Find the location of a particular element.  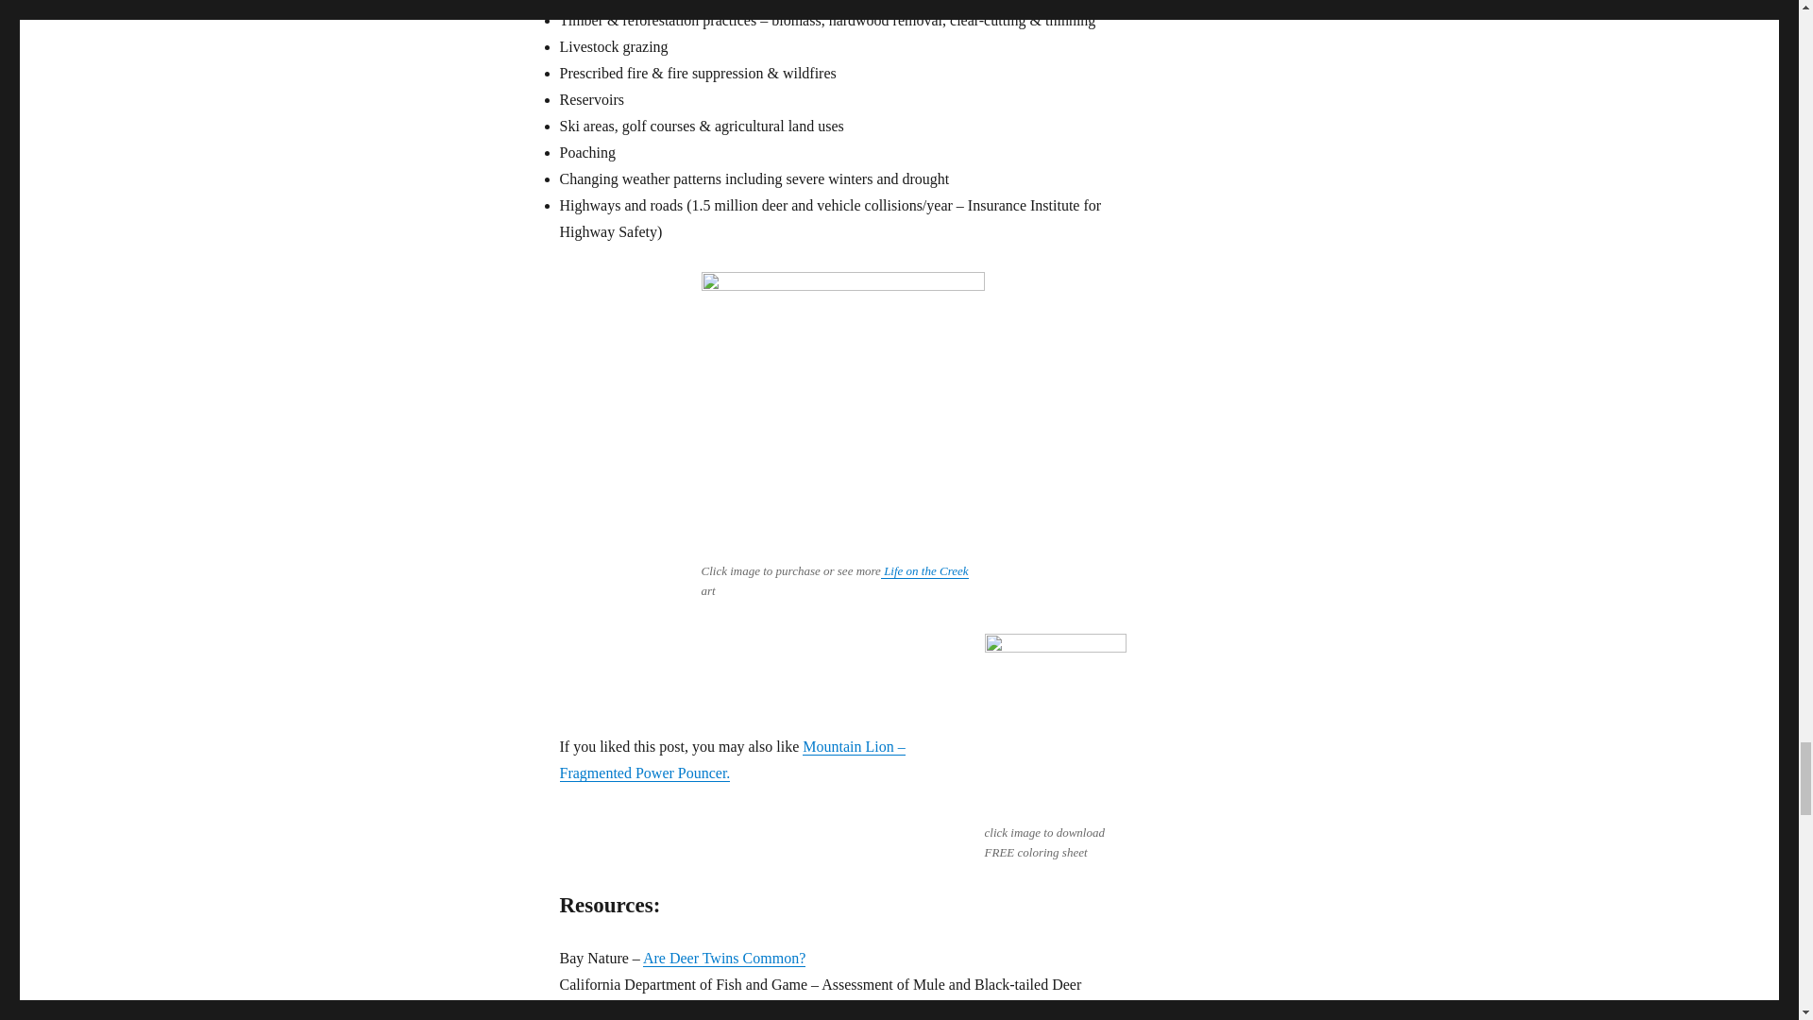

PDF is located at coordinates (857, 1011).